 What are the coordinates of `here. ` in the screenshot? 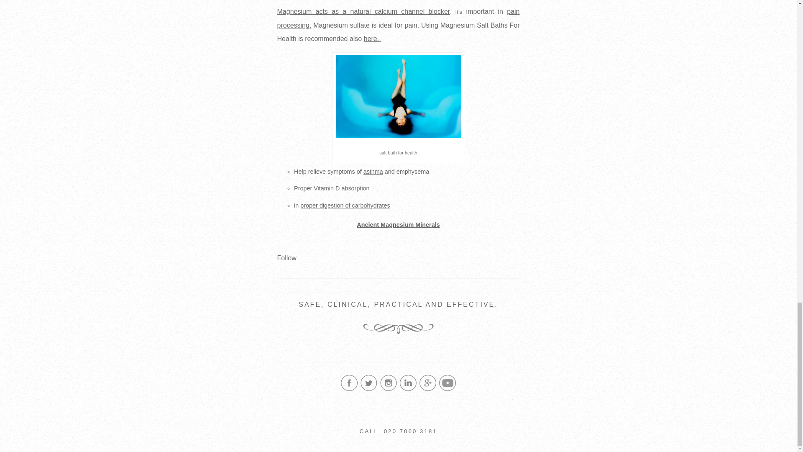 It's located at (372, 39).